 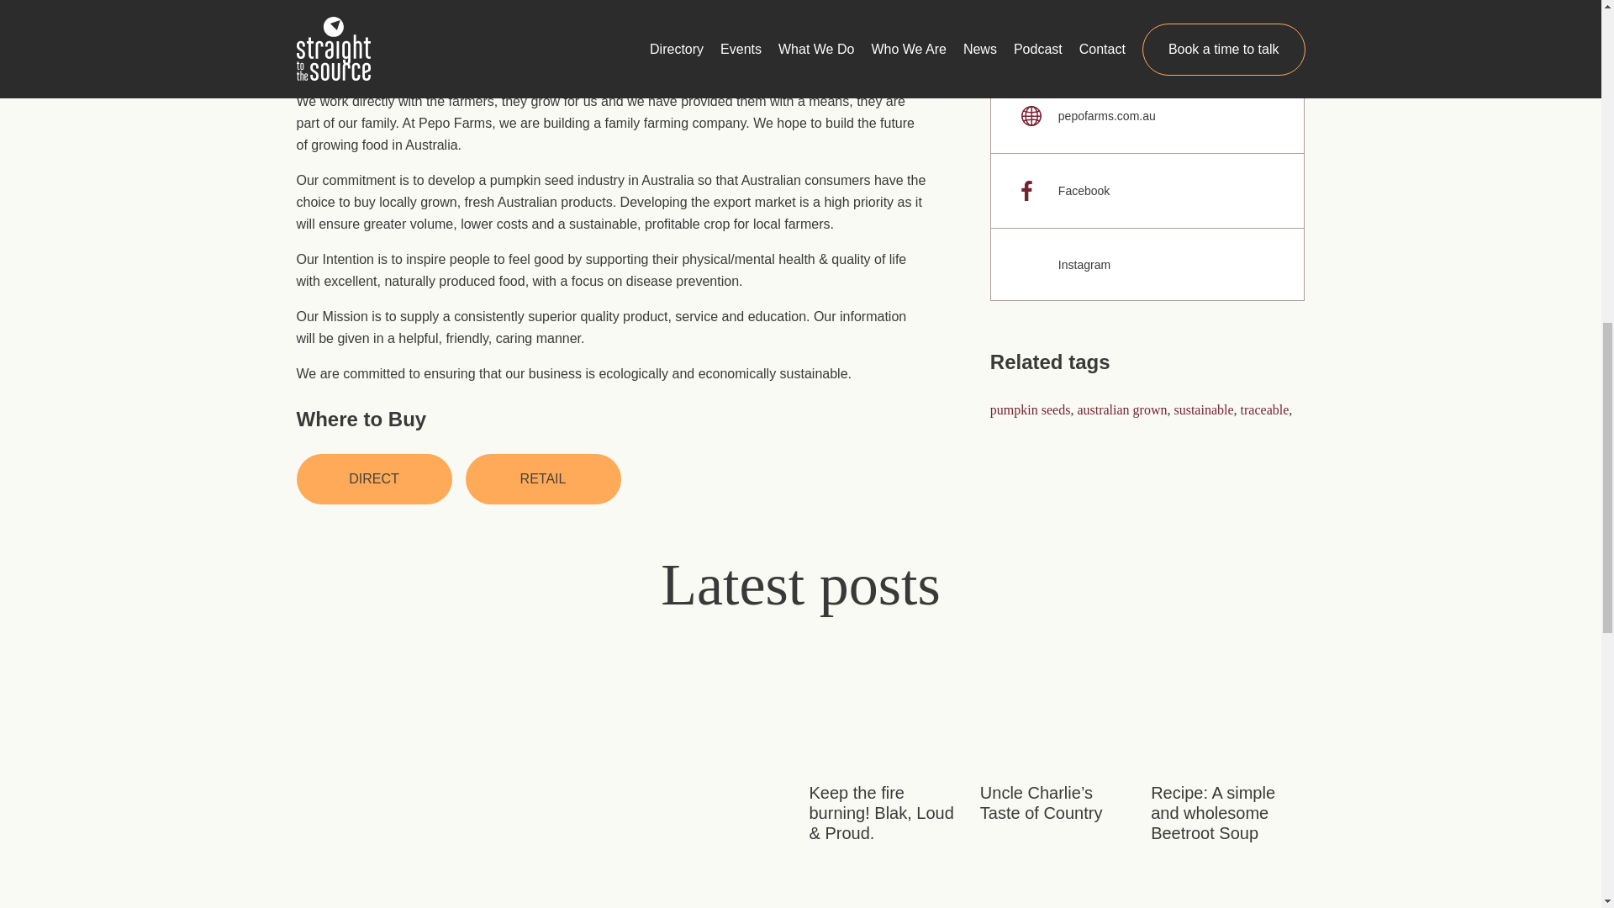 I want to click on australian grown, so click(x=1121, y=409).